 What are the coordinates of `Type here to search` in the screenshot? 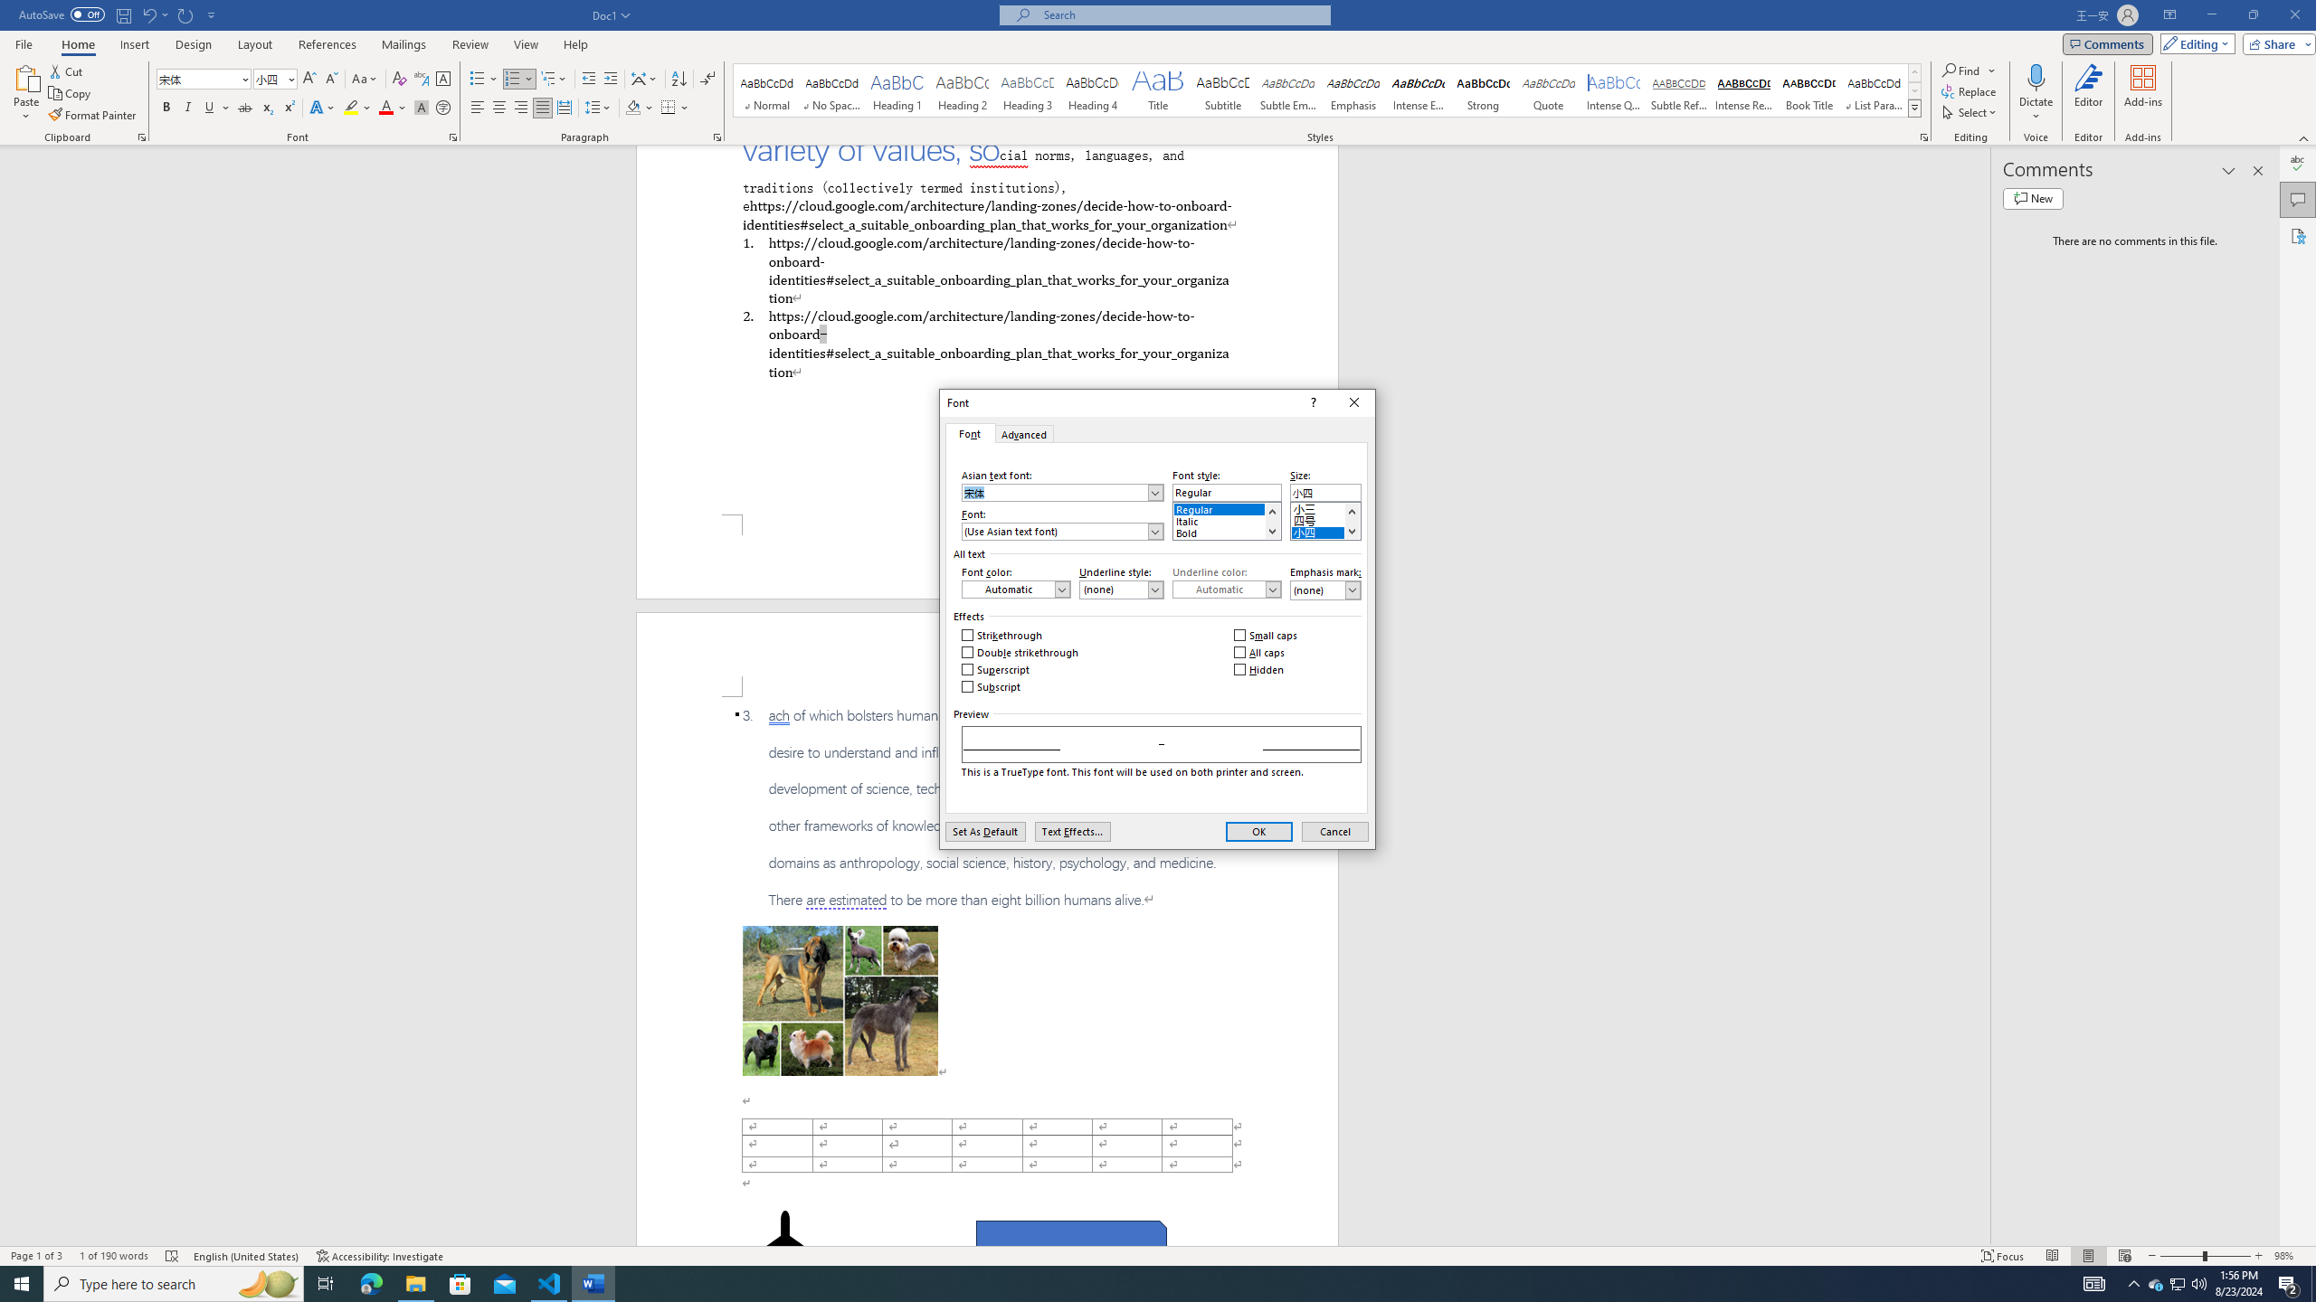 It's located at (174, 1284).